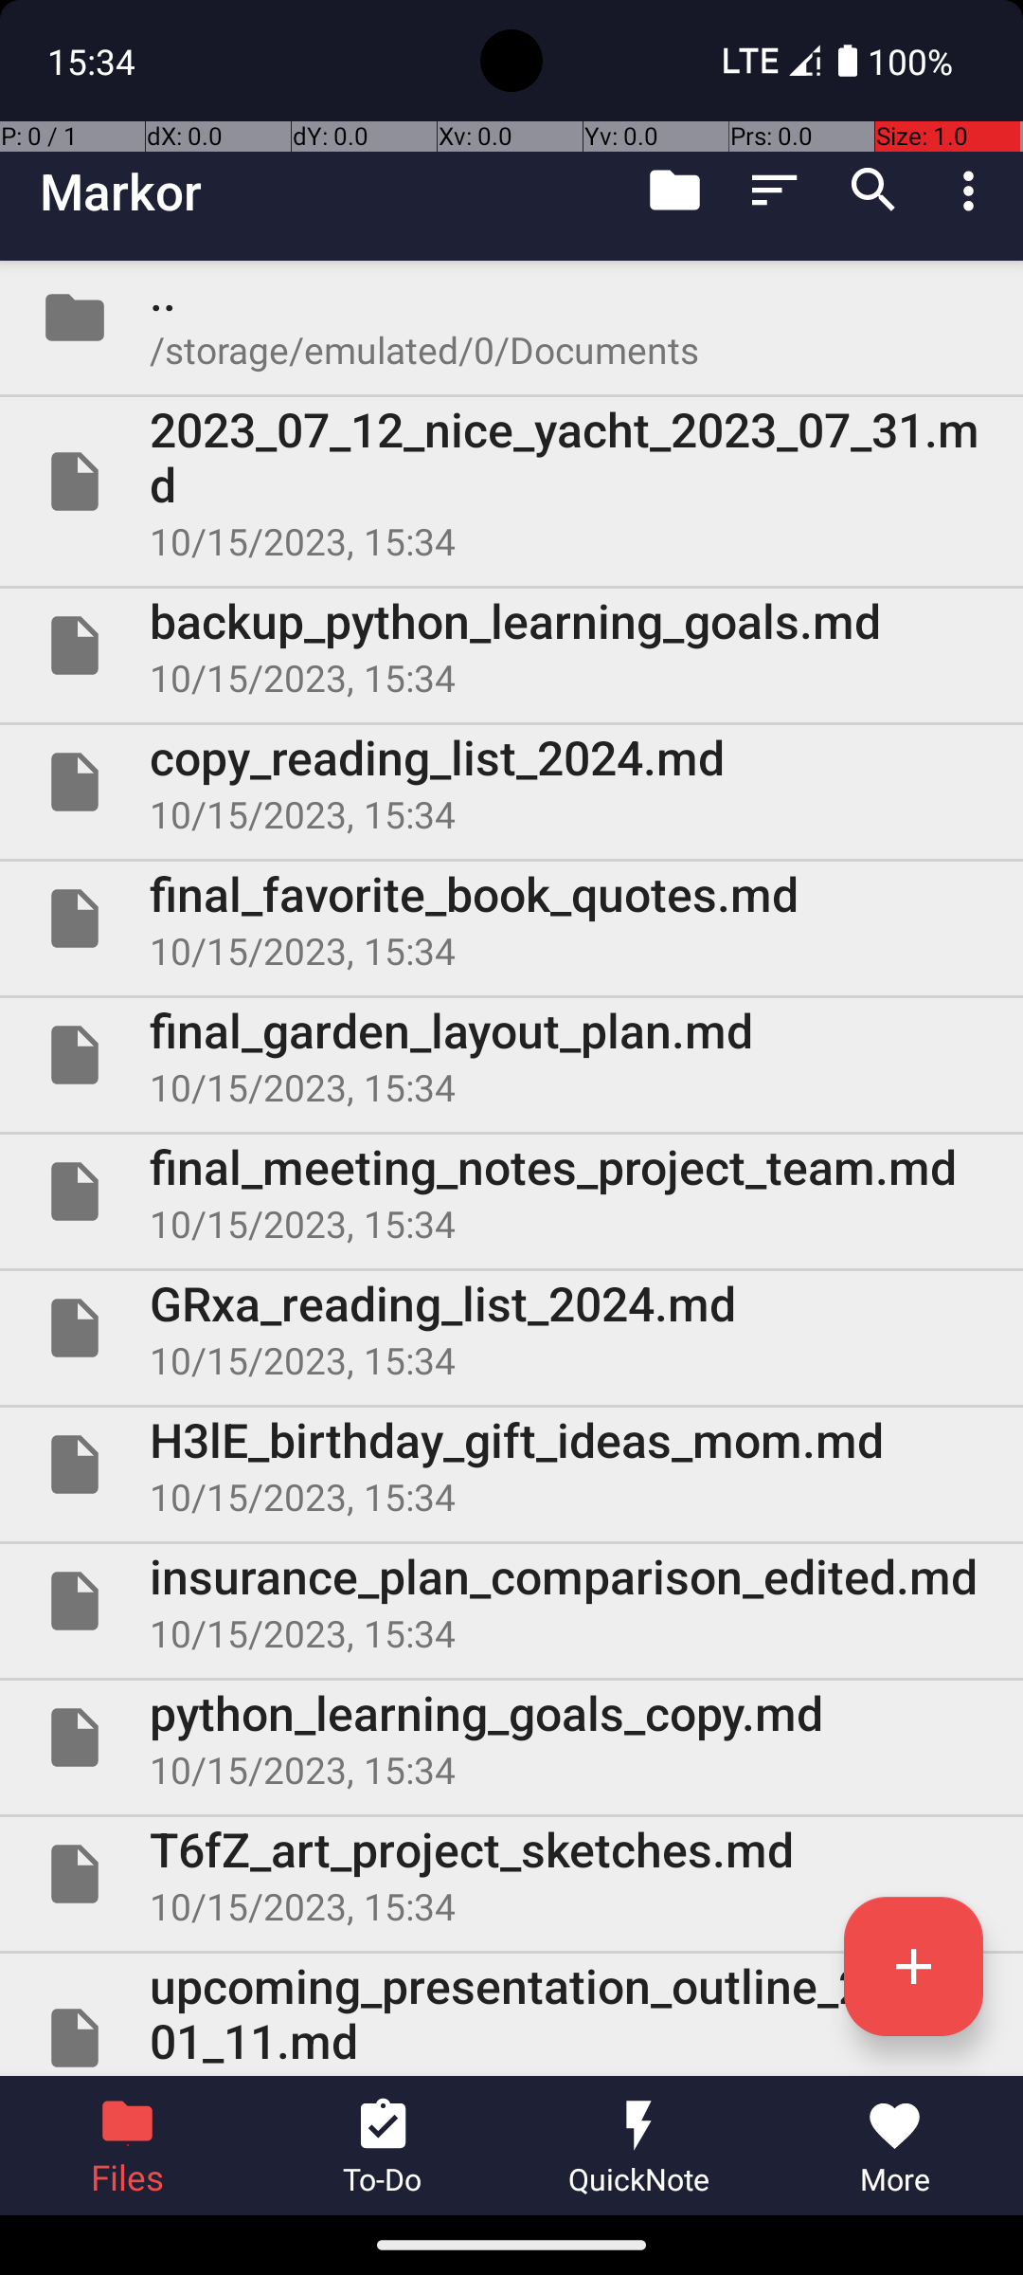 The height and width of the screenshot is (2275, 1023). Describe the element at coordinates (511, 1192) in the screenshot. I see `File final_meeting_notes_project_team.md ` at that location.